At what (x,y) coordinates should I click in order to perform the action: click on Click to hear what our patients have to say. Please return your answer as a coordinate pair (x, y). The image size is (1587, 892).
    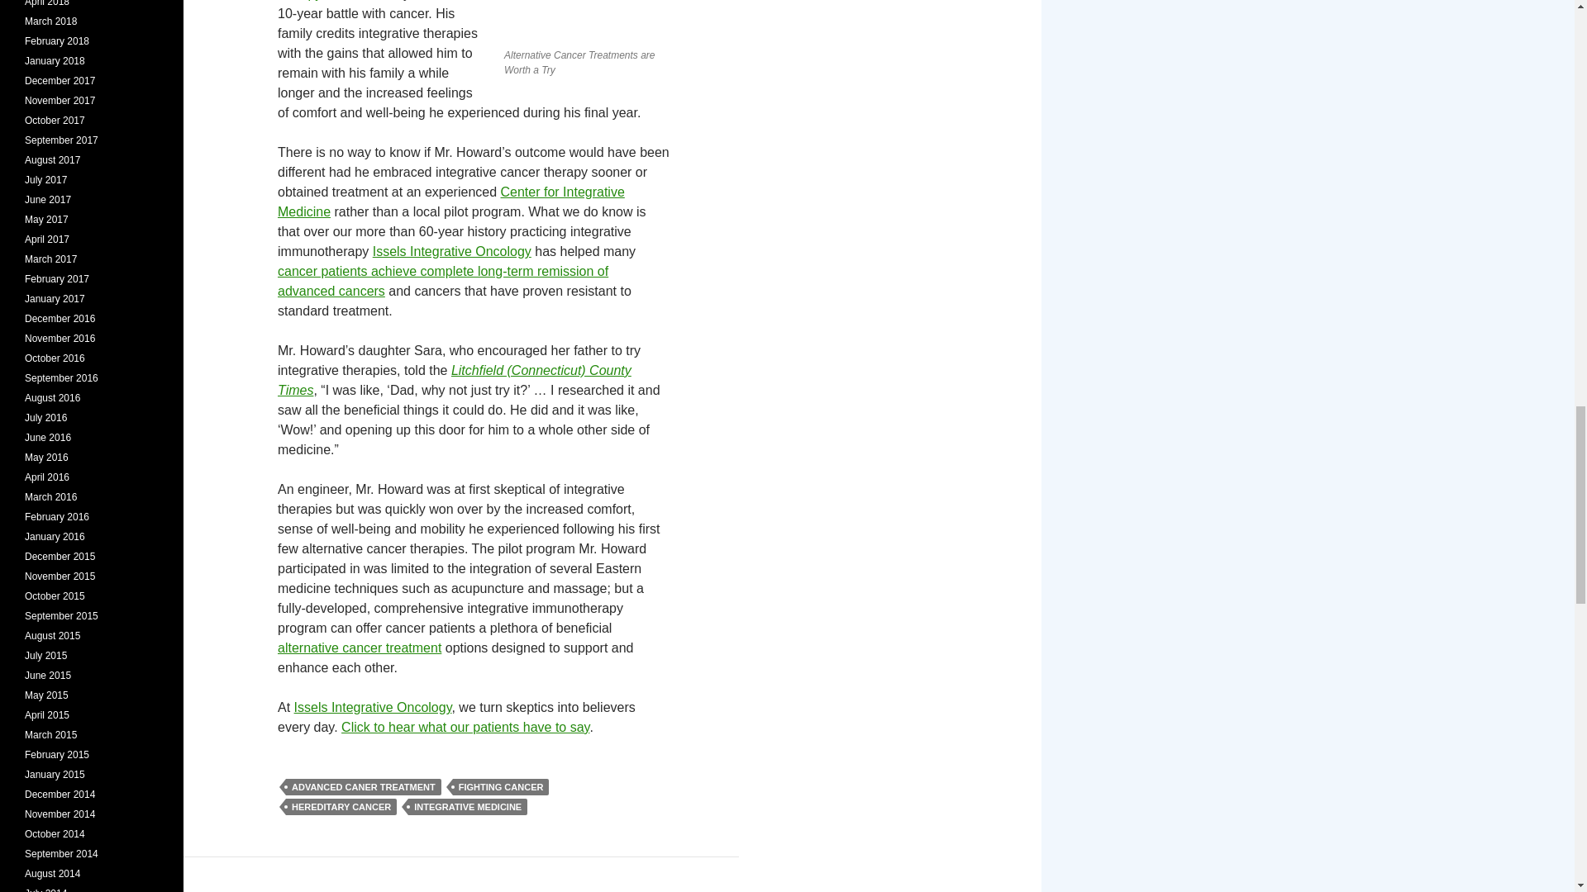
    Looking at the image, I should click on (465, 727).